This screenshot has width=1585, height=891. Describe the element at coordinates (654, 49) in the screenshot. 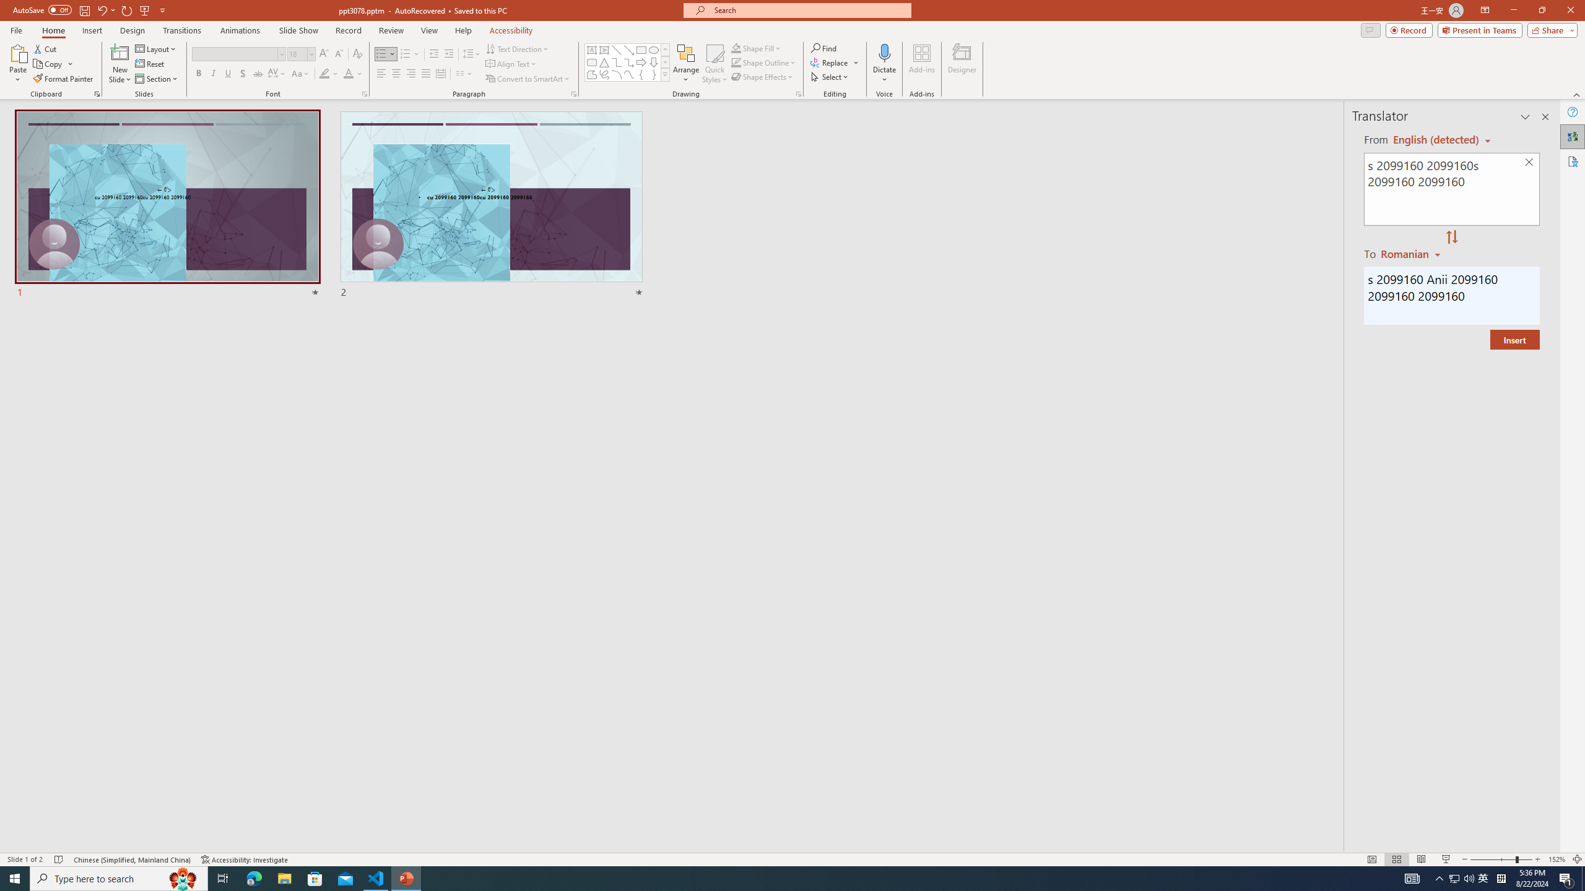

I see `Oval` at that location.